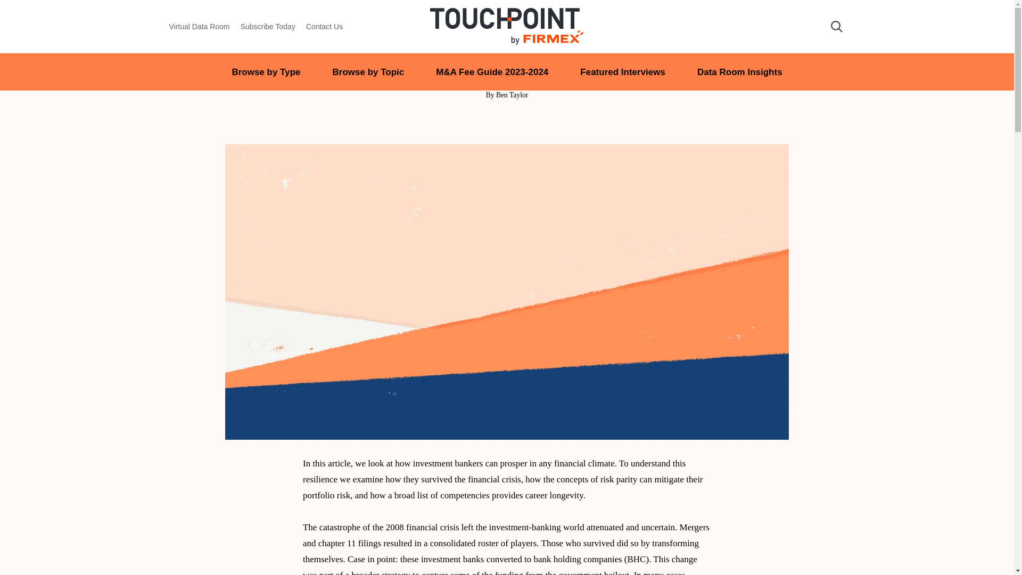  What do you see at coordinates (529, 121) in the screenshot?
I see `Click to share on Facebook` at bounding box center [529, 121].